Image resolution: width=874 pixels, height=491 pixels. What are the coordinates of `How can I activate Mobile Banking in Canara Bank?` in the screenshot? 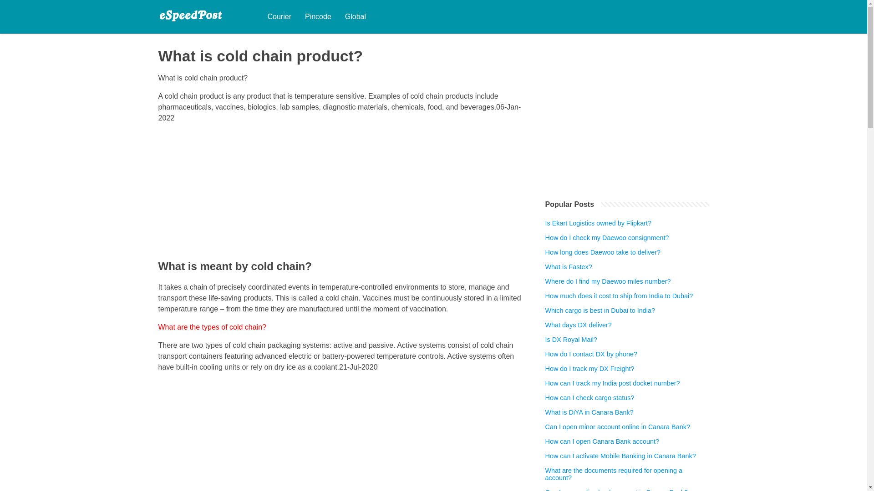 It's located at (620, 456).